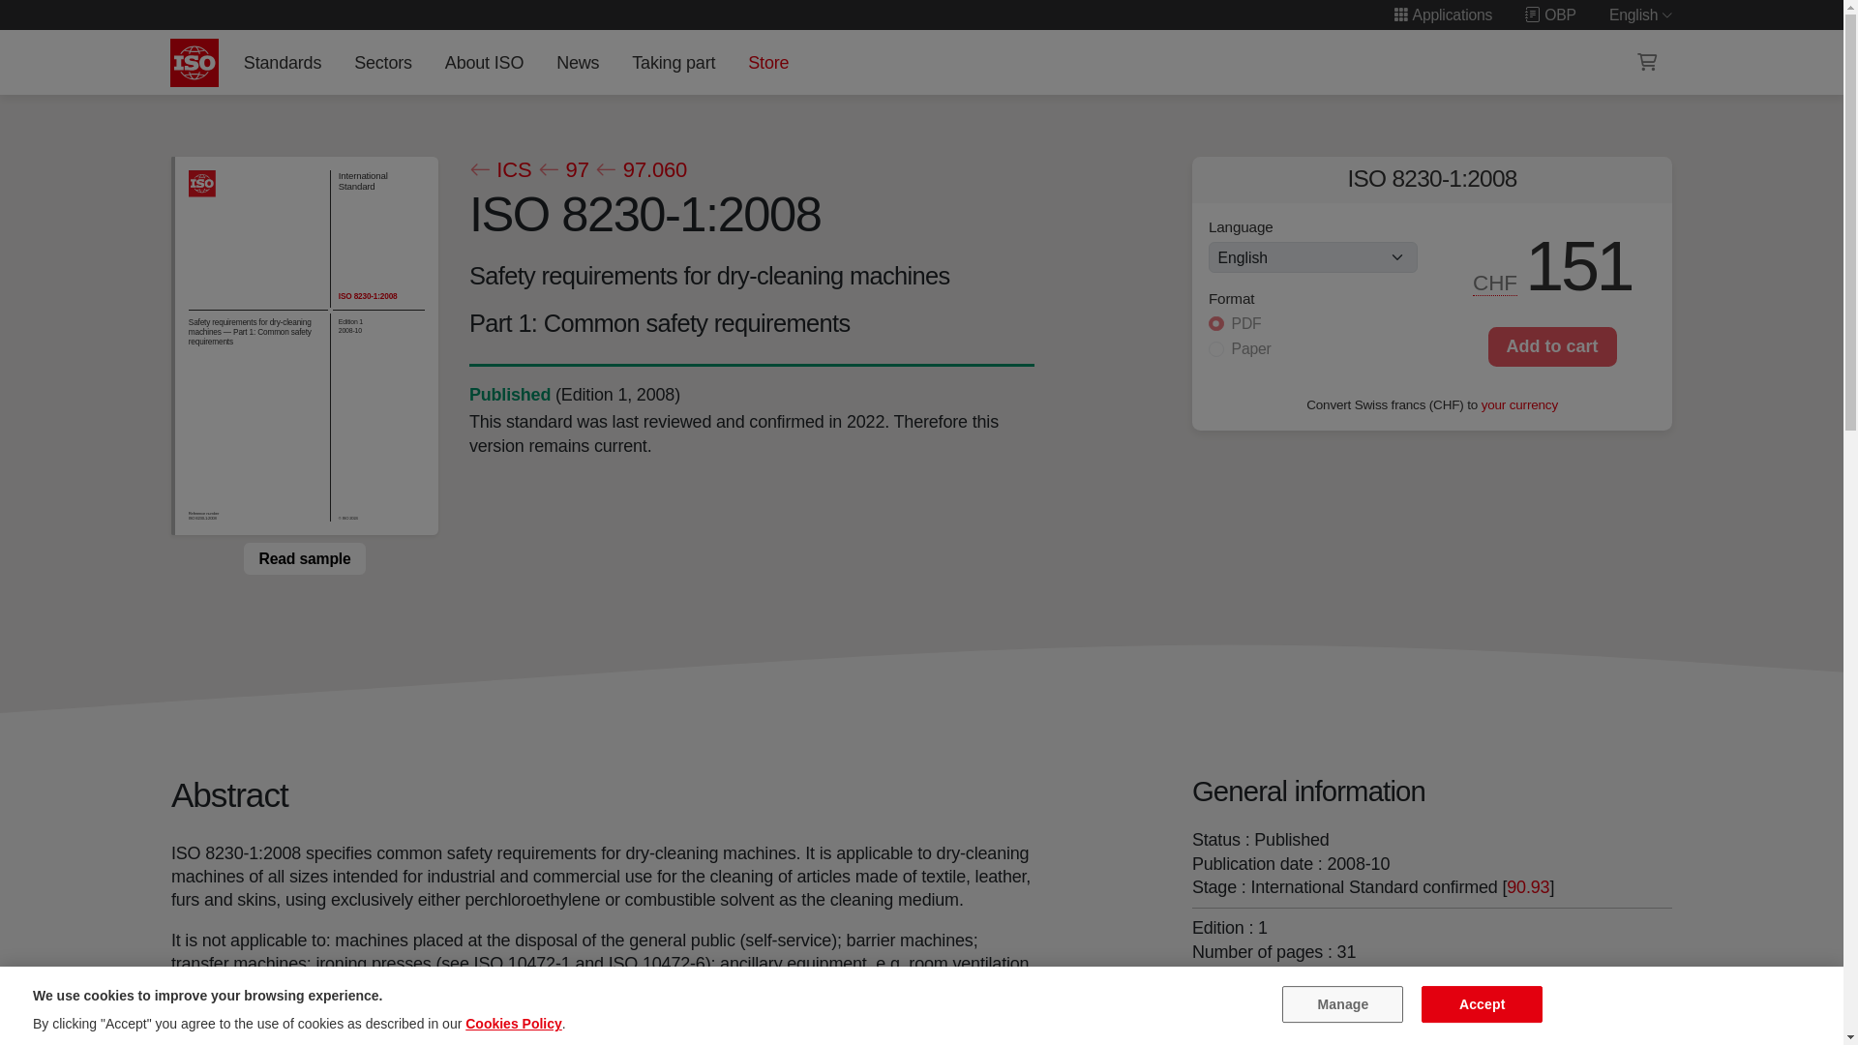  I want to click on Laundry appliances, so click(1261, 1016).